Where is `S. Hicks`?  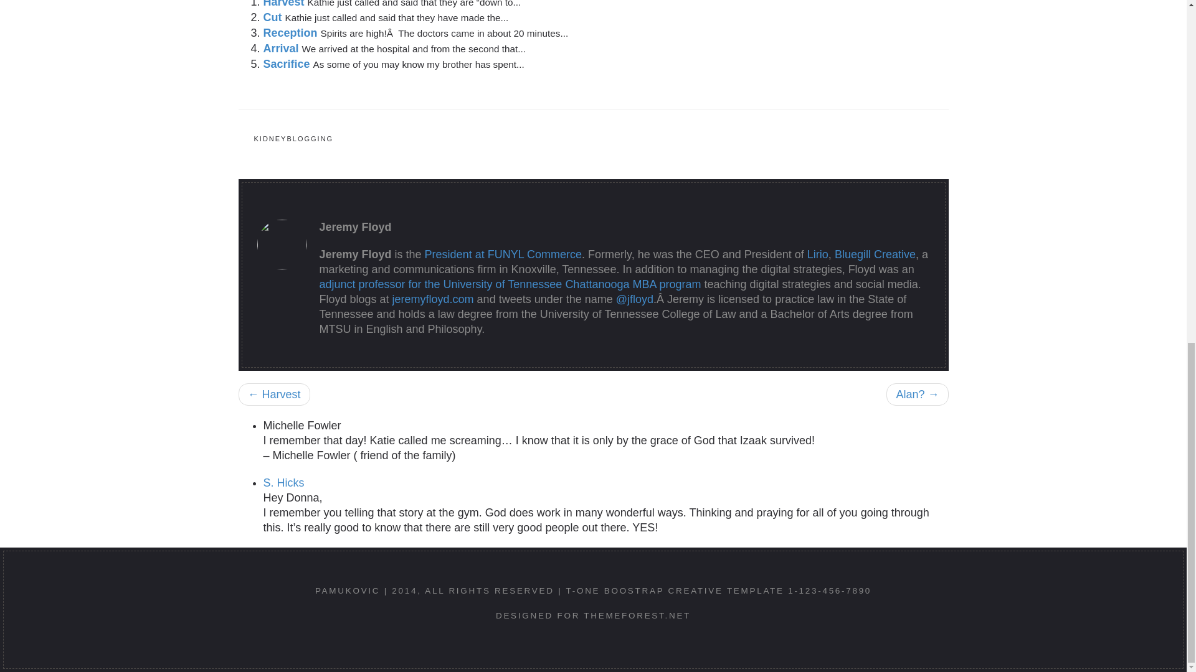
S. Hicks is located at coordinates (283, 483).